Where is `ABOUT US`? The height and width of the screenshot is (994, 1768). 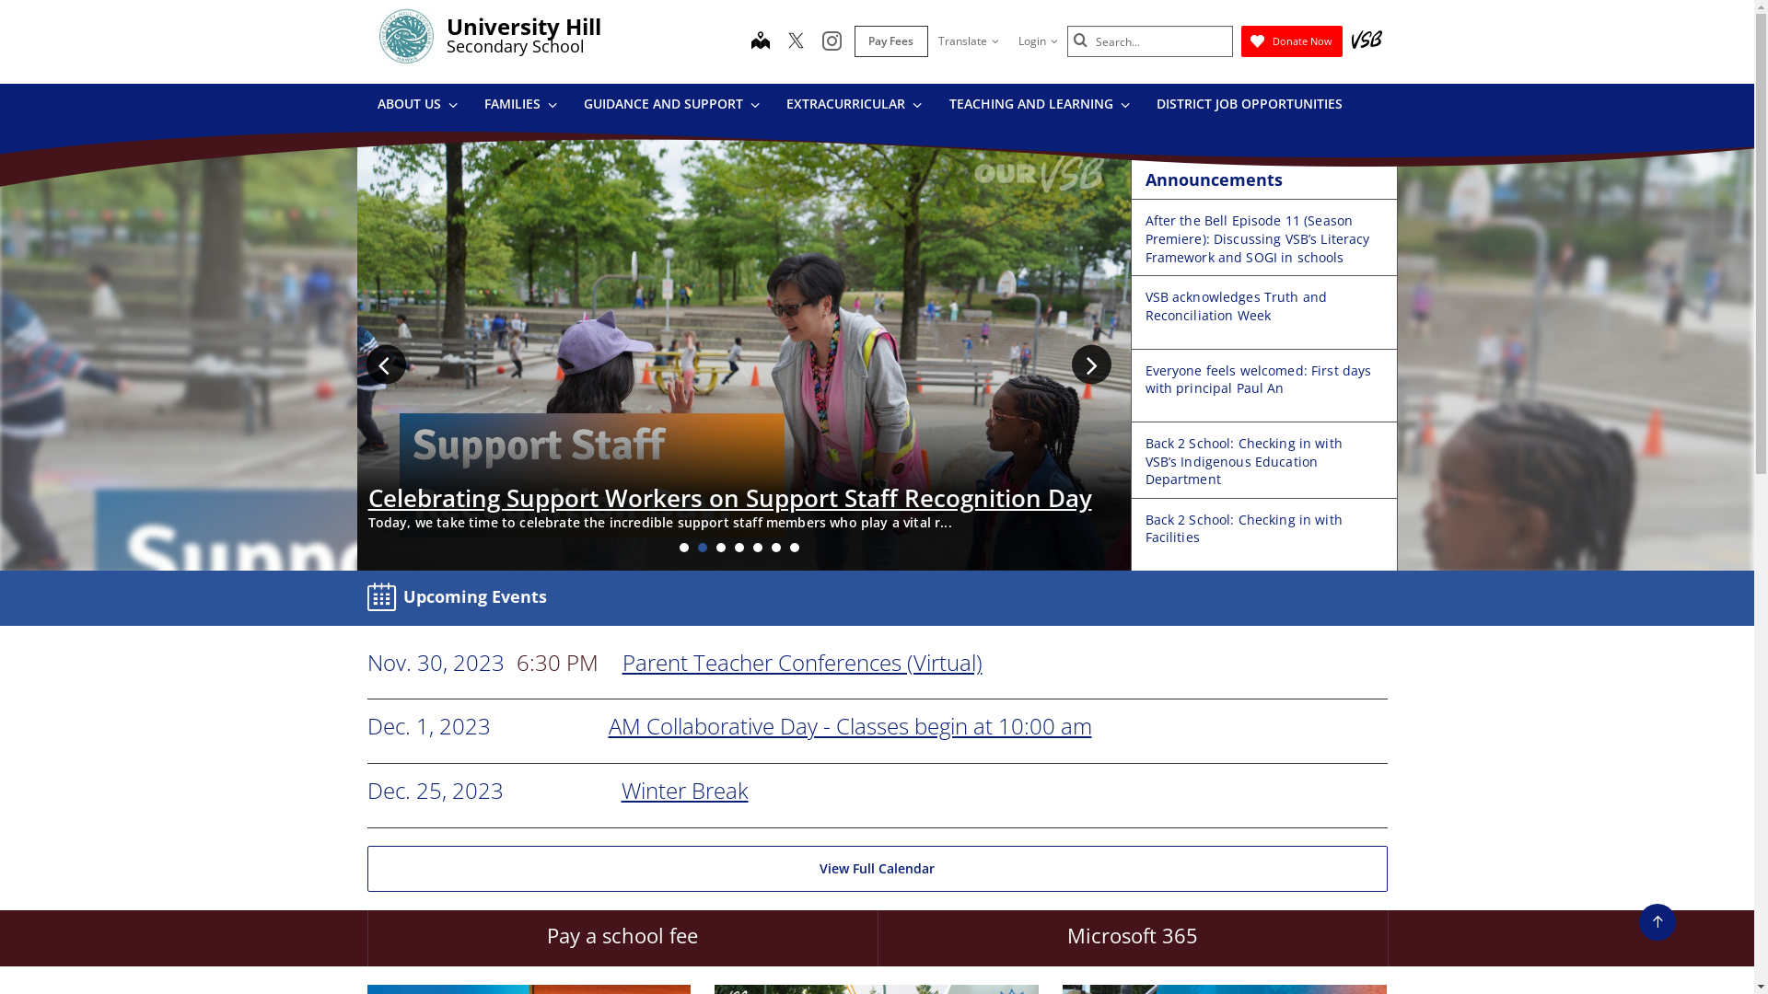 ABOUT US is located at coordinates (416, 107).